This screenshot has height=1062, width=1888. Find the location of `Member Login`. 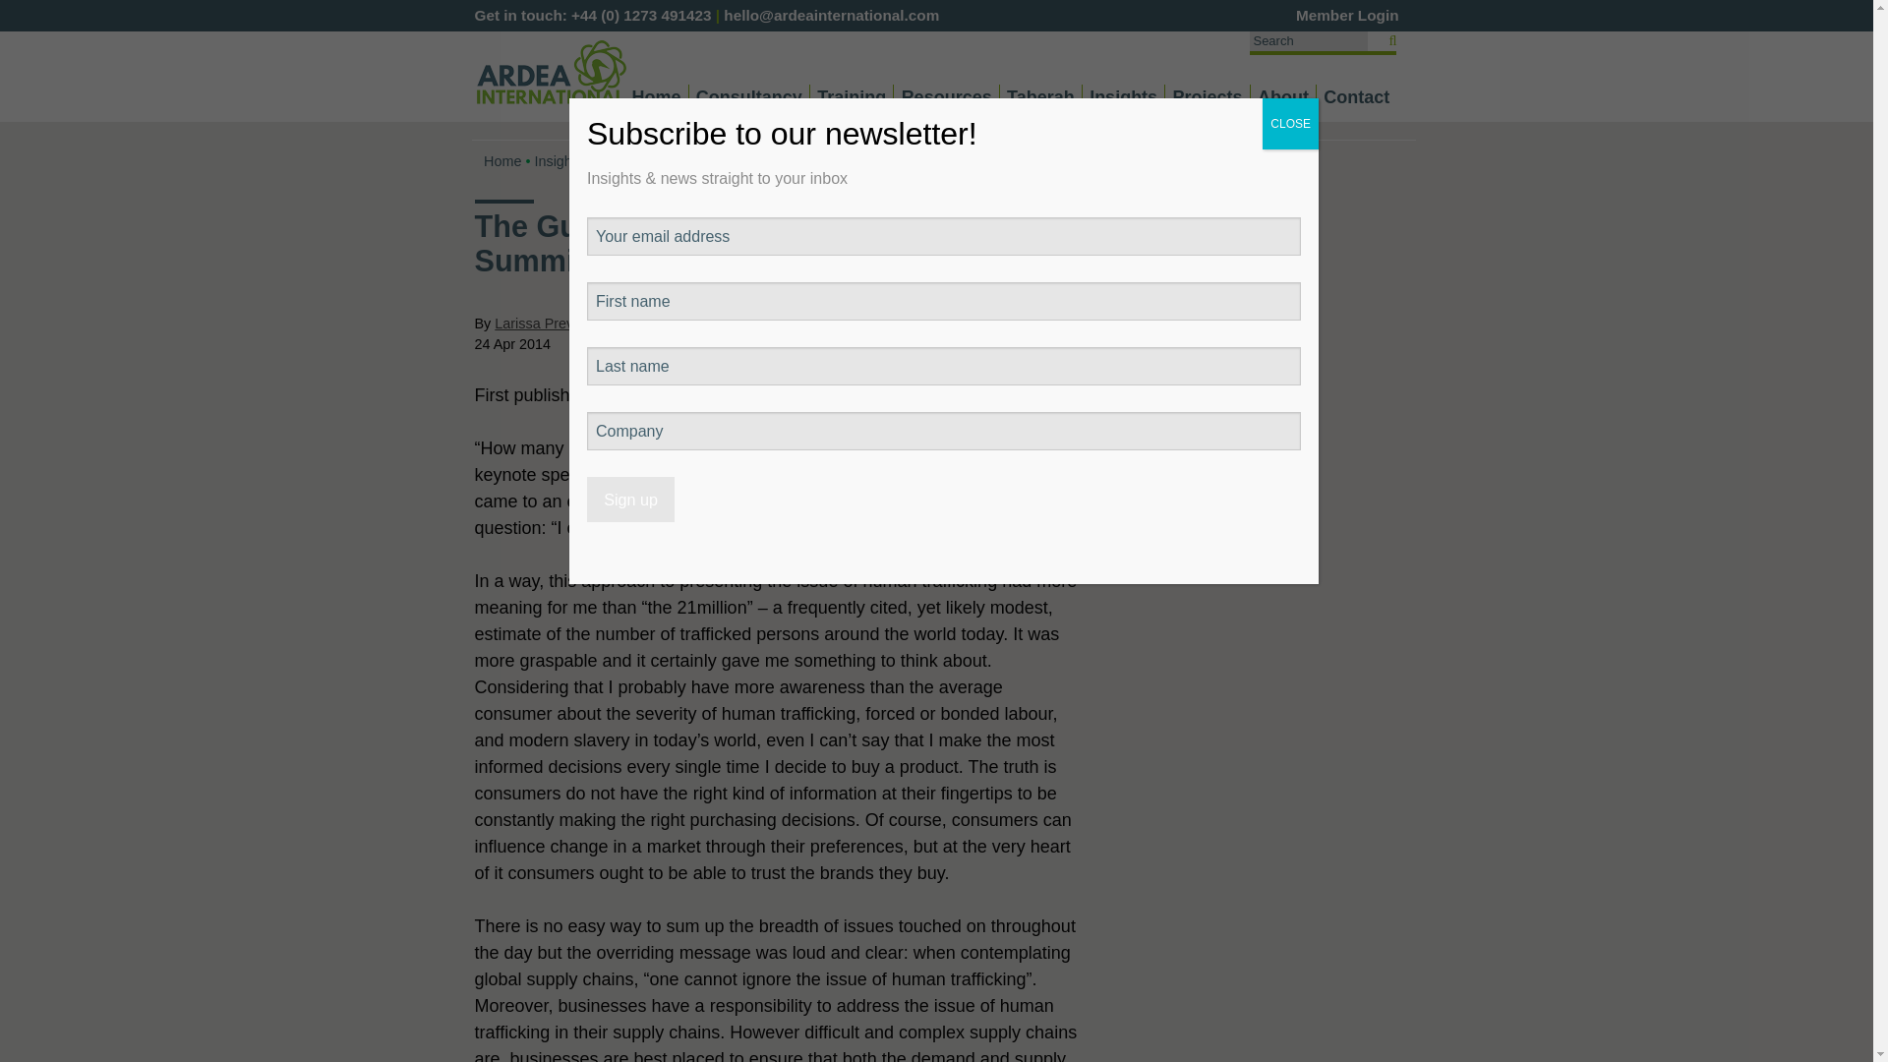

Member Login is located at coordinates (1347, 14).